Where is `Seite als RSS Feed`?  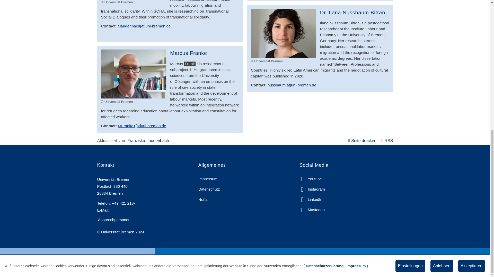 Seite als RSS Feed is located at coordinates (387, 141).